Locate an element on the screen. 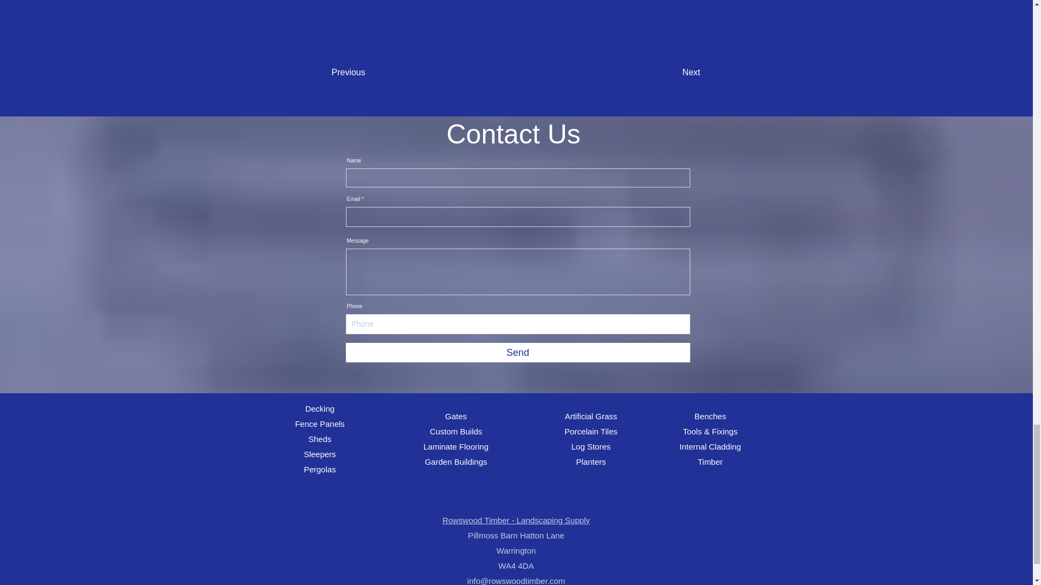  Pergolas is located at coordinates (319, 469).